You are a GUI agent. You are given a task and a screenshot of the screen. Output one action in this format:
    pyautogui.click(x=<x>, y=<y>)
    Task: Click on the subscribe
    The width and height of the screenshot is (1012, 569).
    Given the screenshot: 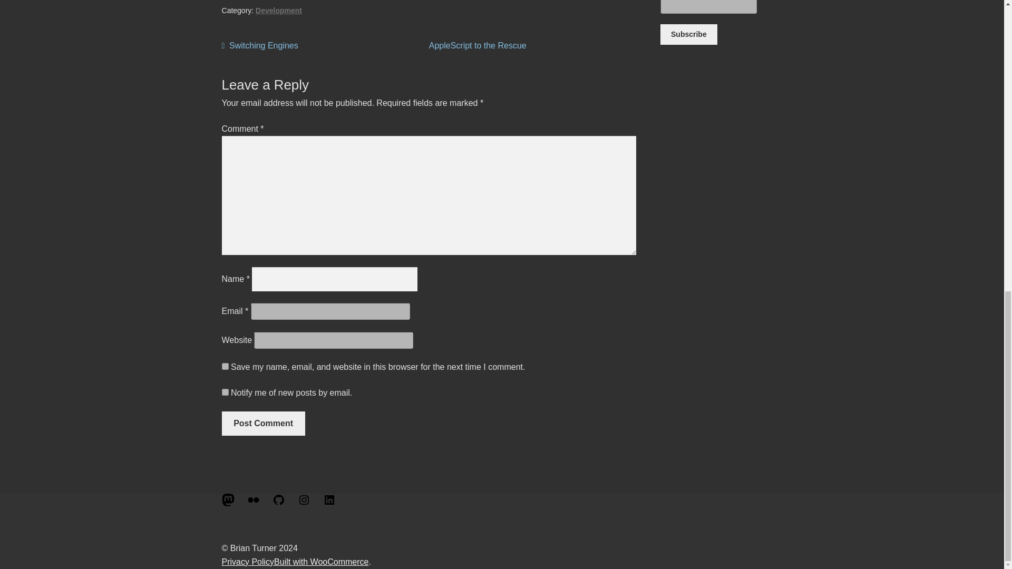 What is the action you would take?
    pyautogui.click(x=225, y=392)
    